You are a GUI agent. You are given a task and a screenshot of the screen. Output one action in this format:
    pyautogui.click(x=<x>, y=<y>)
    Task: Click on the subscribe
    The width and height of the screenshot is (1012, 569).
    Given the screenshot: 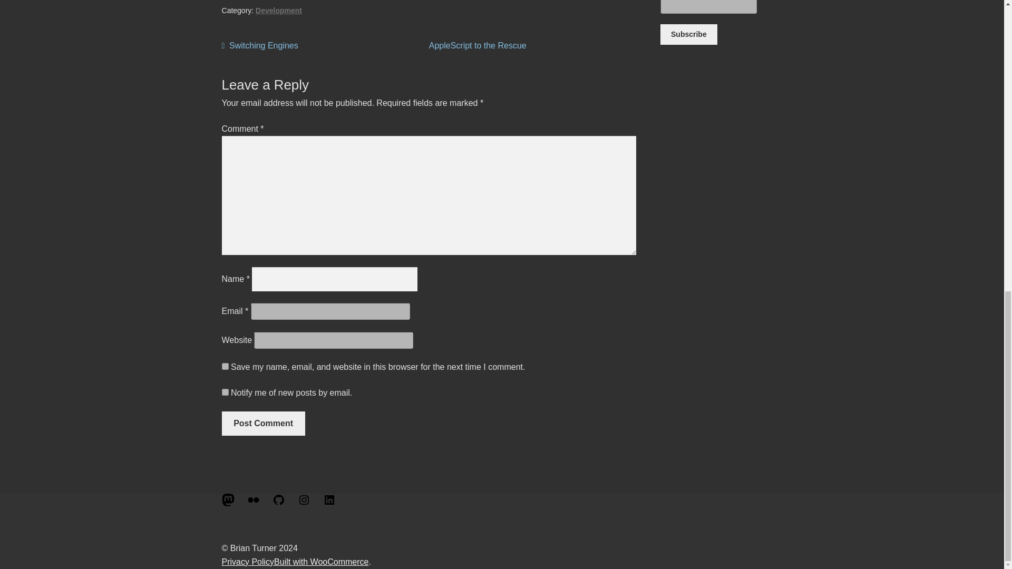 What is the action you would take?
    pyautogui.click(x=225, y=392)
    